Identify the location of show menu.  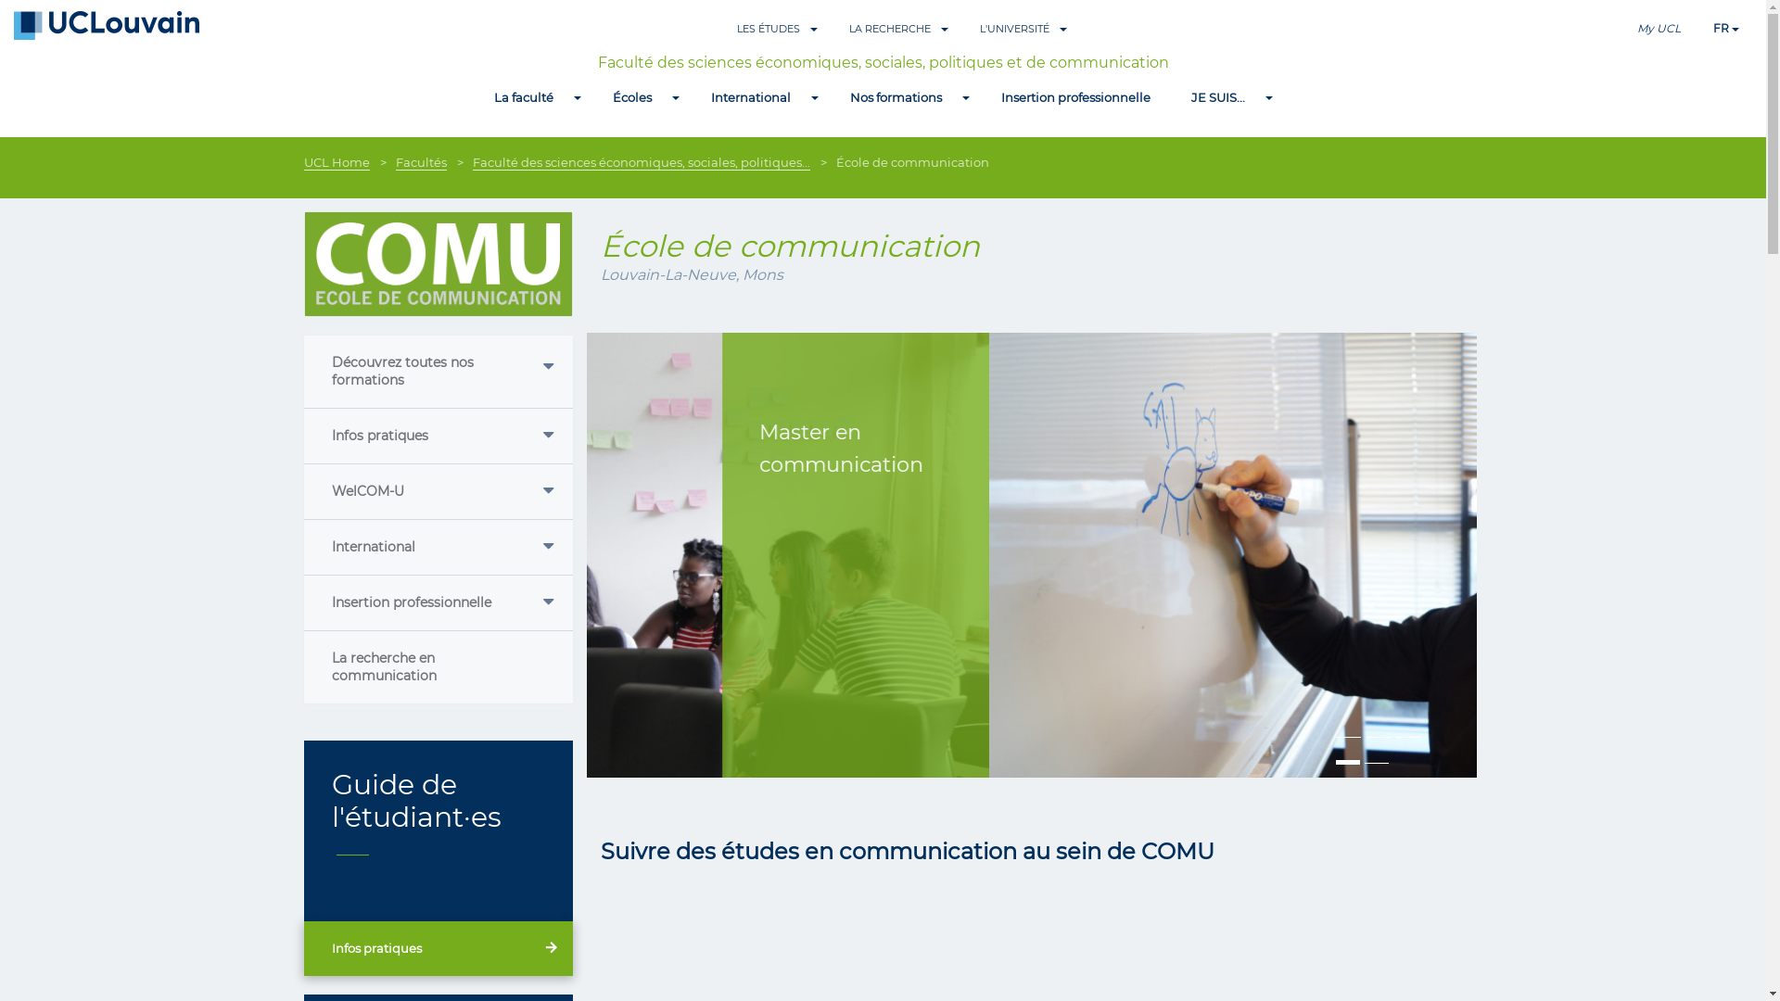
(675, 97).